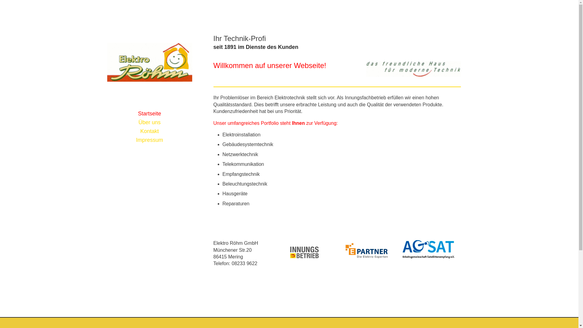  Describe the element at coordinates (149, 131) in the screenshot. I see `Kontakt` at that location.